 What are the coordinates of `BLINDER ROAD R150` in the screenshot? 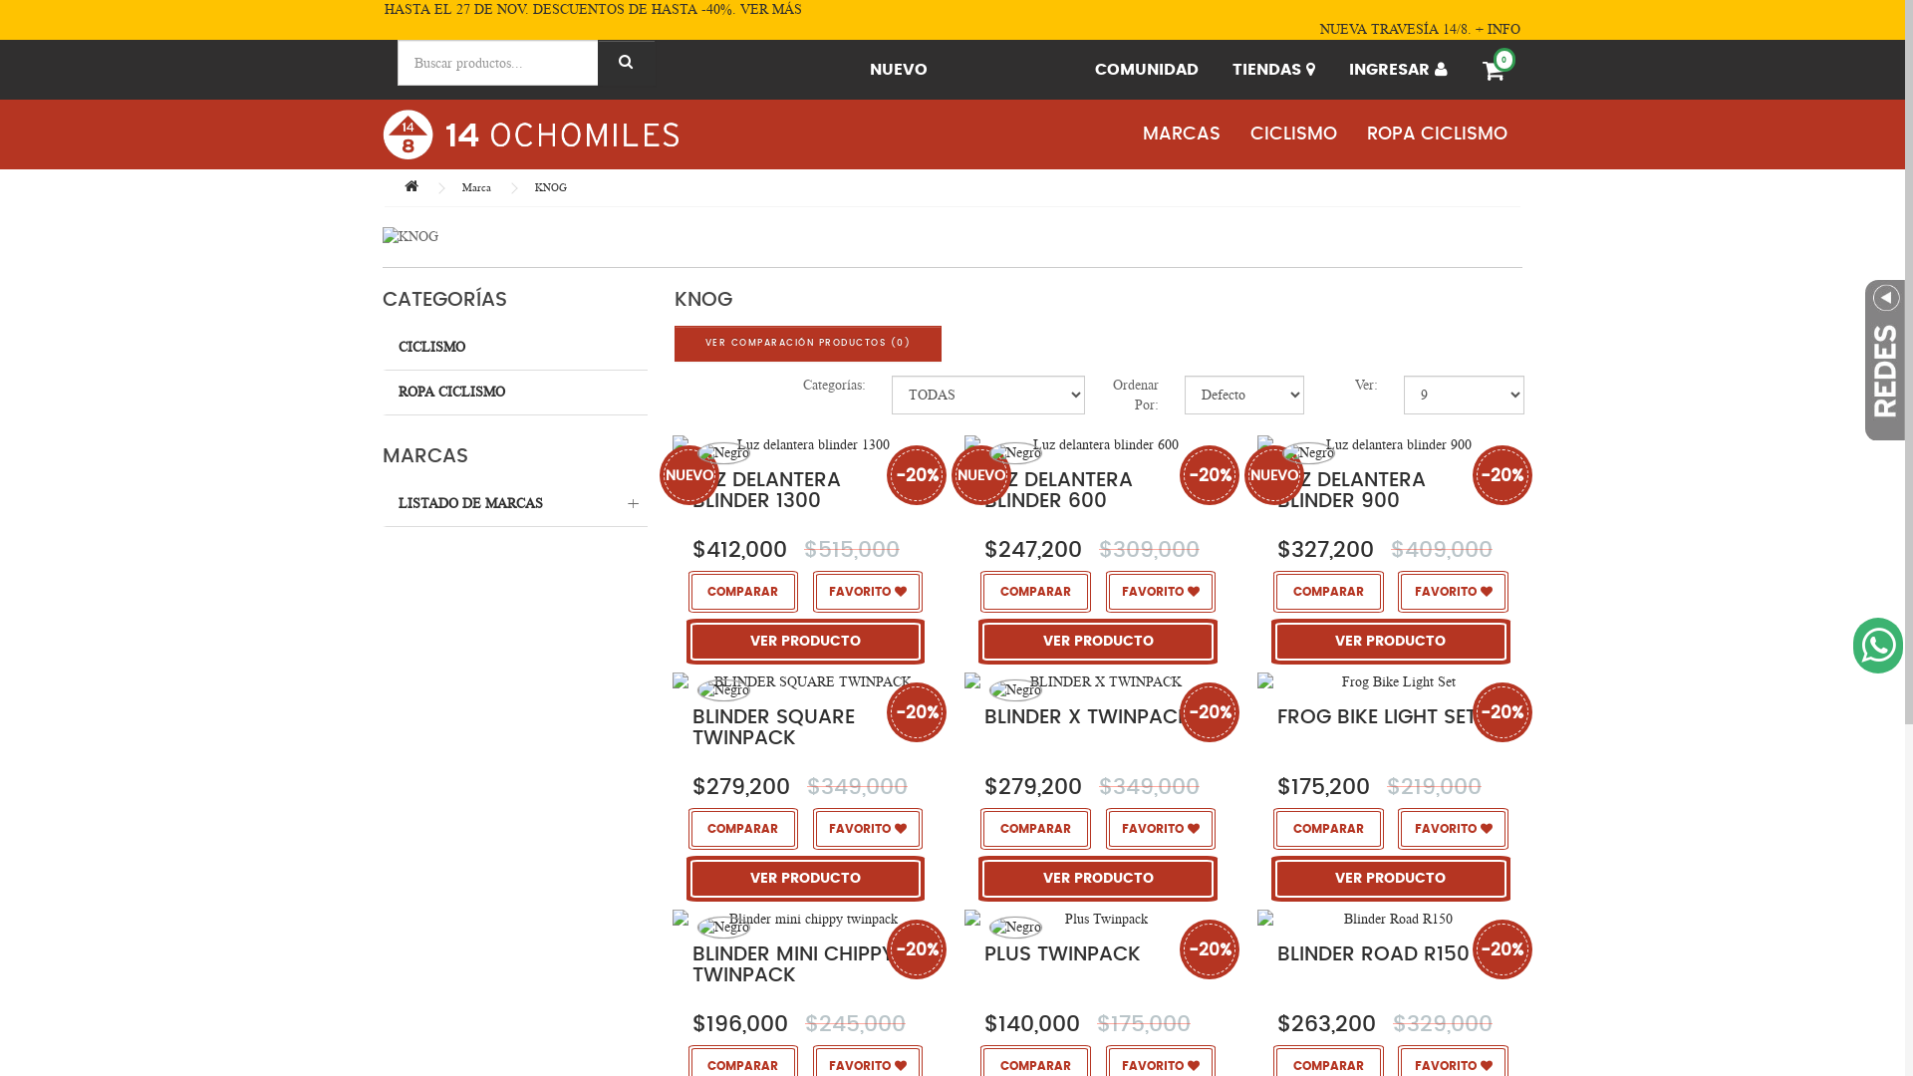 It's located at (1373, 954).